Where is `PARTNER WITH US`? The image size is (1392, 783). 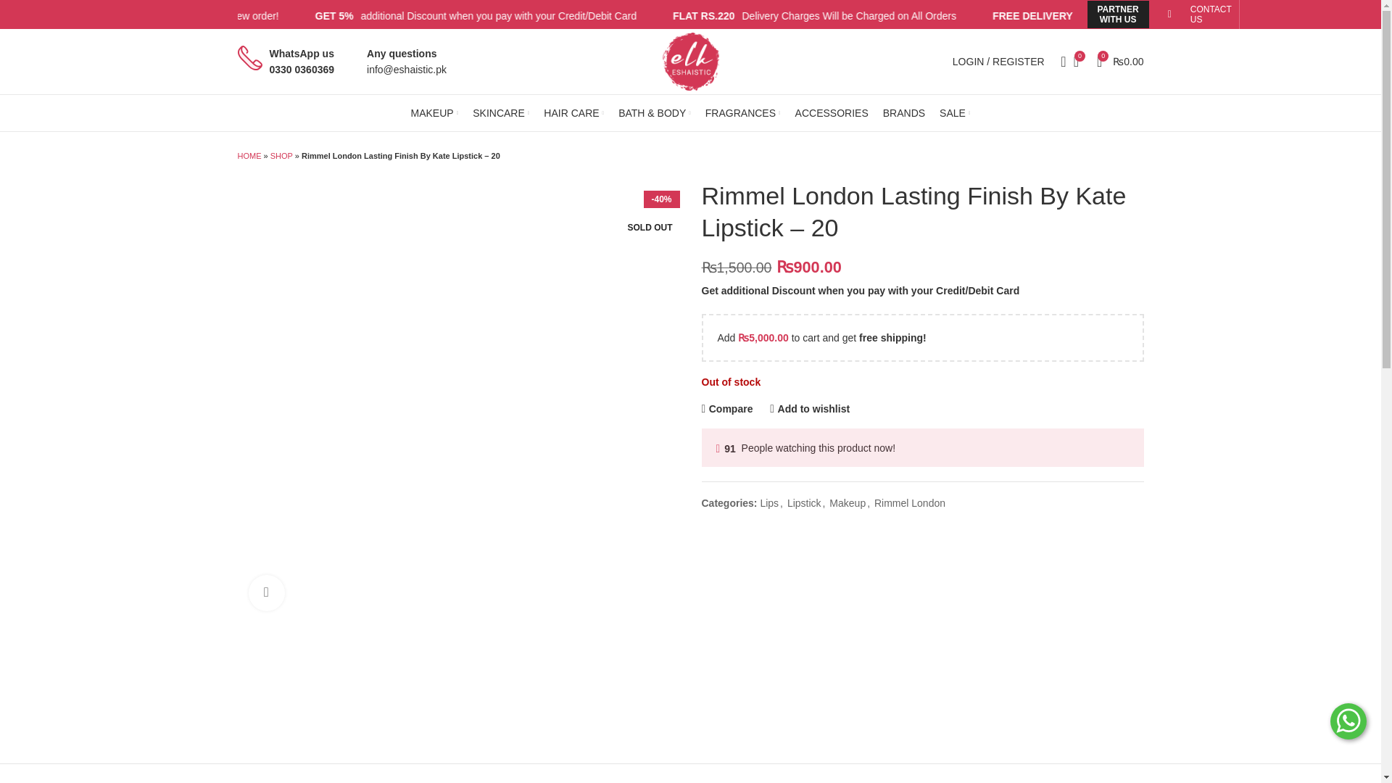 PARTNER WITH US is located at coordinates (1118, 14).